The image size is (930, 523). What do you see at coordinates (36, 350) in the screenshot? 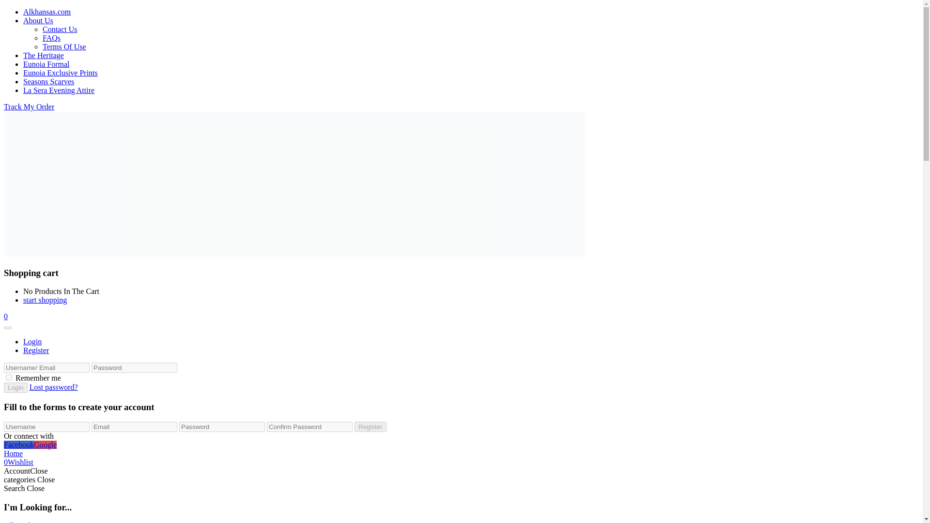
I see `Register` at bounding box center [36, 350].